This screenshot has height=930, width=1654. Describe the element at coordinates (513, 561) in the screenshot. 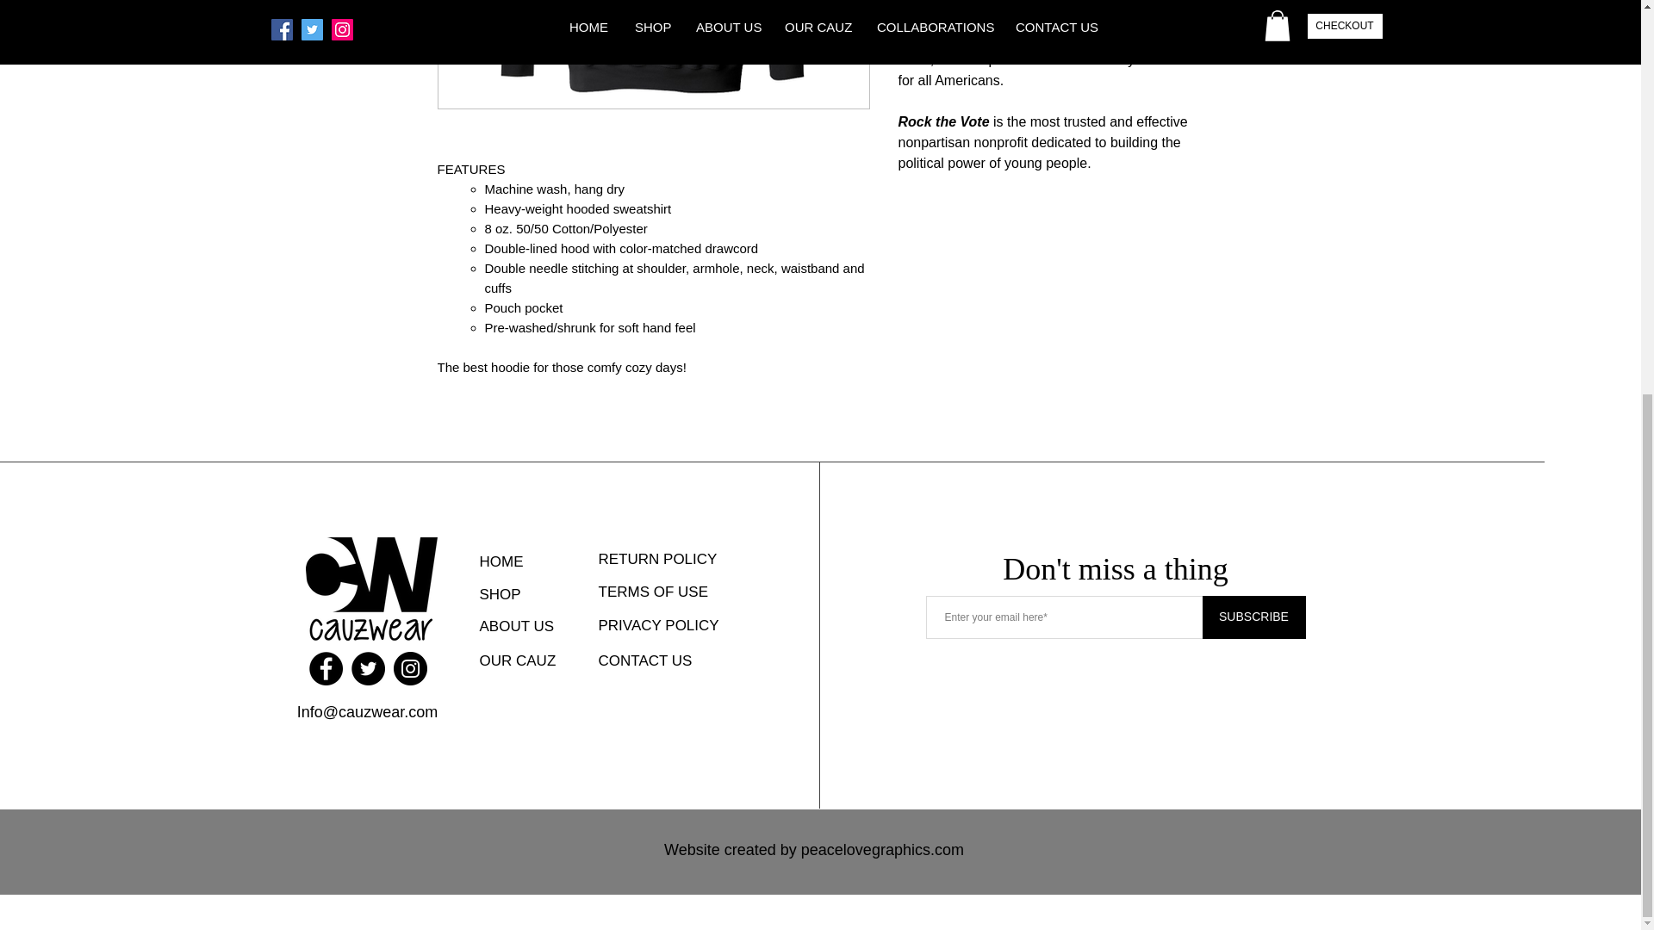

I see `HOME` at that location.